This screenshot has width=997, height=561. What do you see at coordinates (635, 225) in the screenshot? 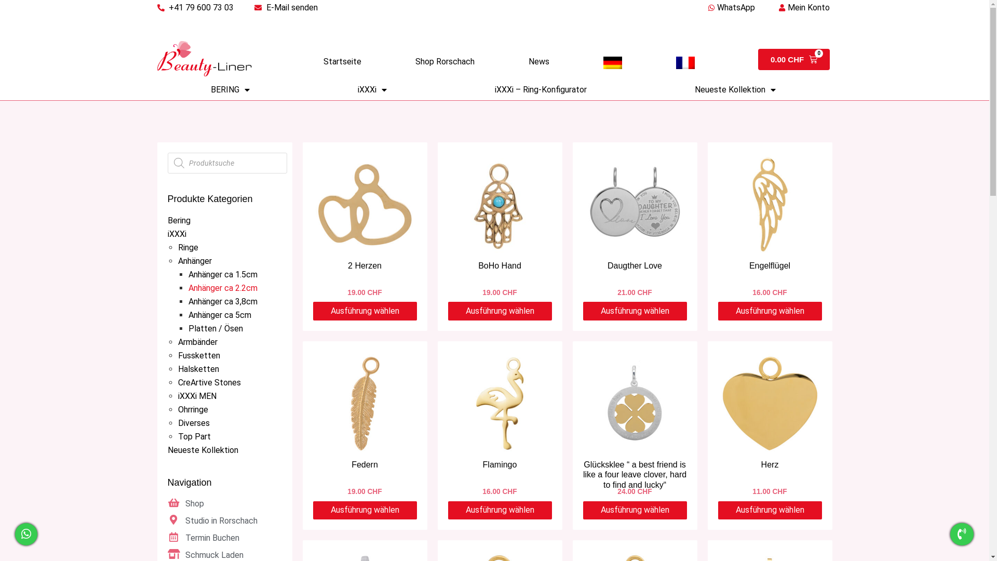
I see `Daugther Love
21.00 CHF` at bounding box center [635, 225].